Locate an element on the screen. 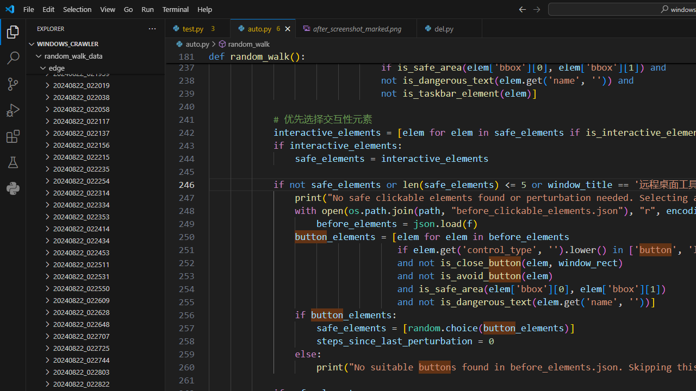 This screenshot has height=391, width=696. Run is located at coordinates (147, 9).